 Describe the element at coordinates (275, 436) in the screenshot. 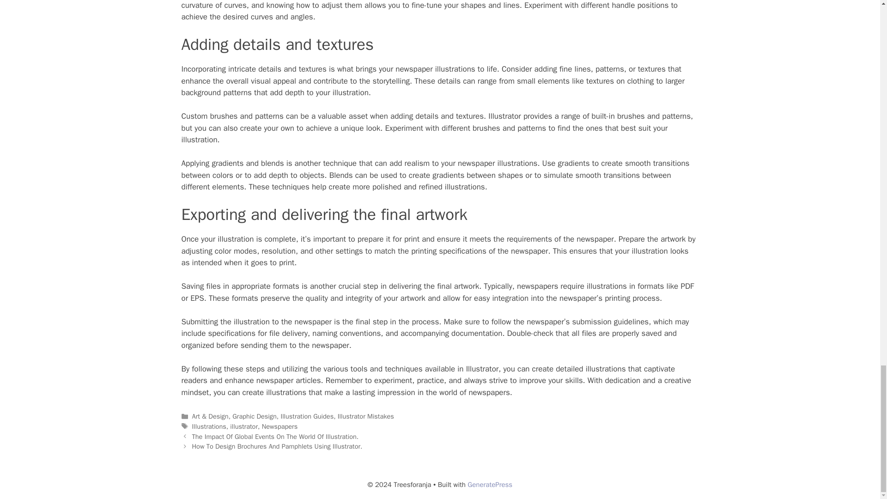

I see `The Impact Of Global Events On The World Of Illustration.` at that location.